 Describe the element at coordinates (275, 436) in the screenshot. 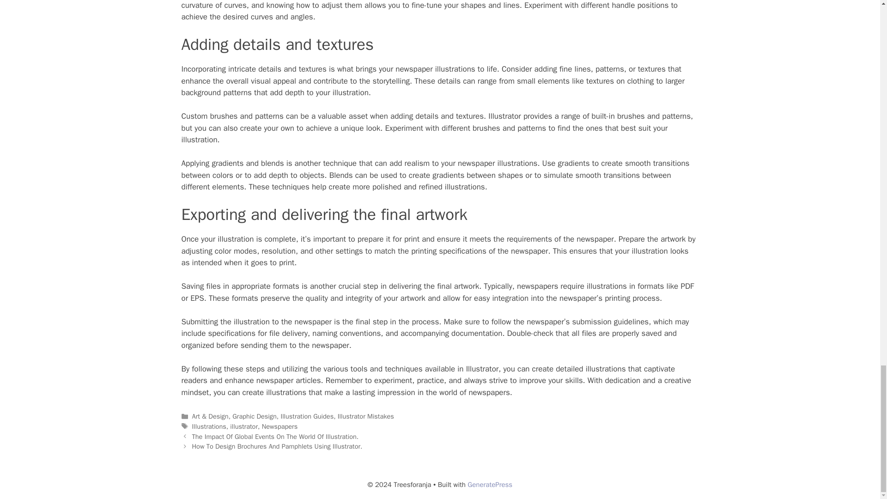

I see `The Impact Of Global Events On The World Of Illustration.` at that location.